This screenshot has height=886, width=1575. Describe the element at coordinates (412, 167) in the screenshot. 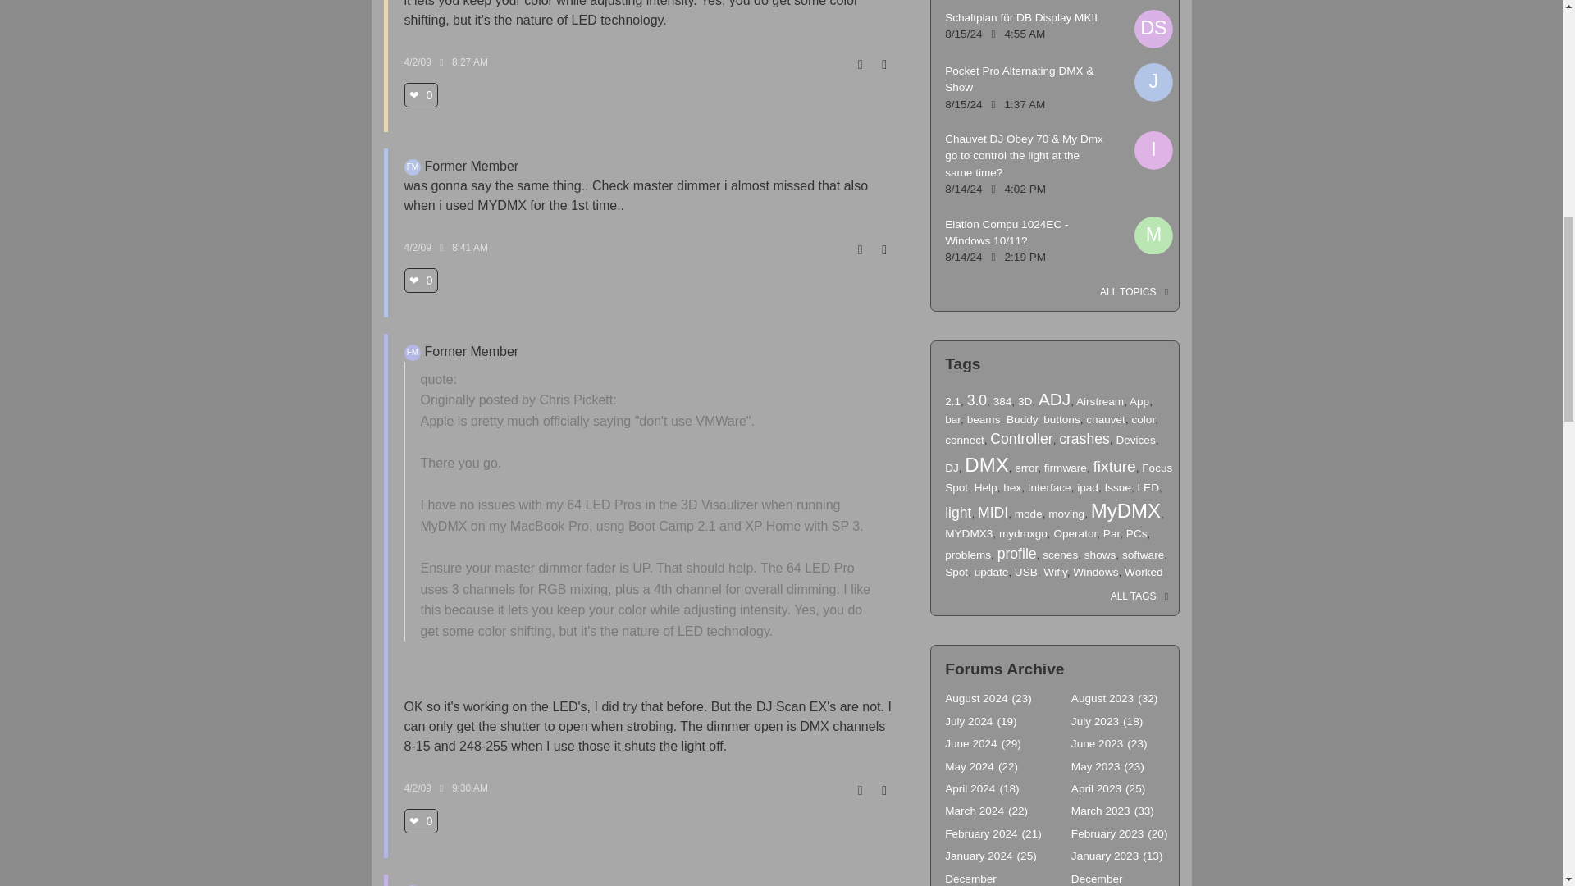

I see `FM` at that location.